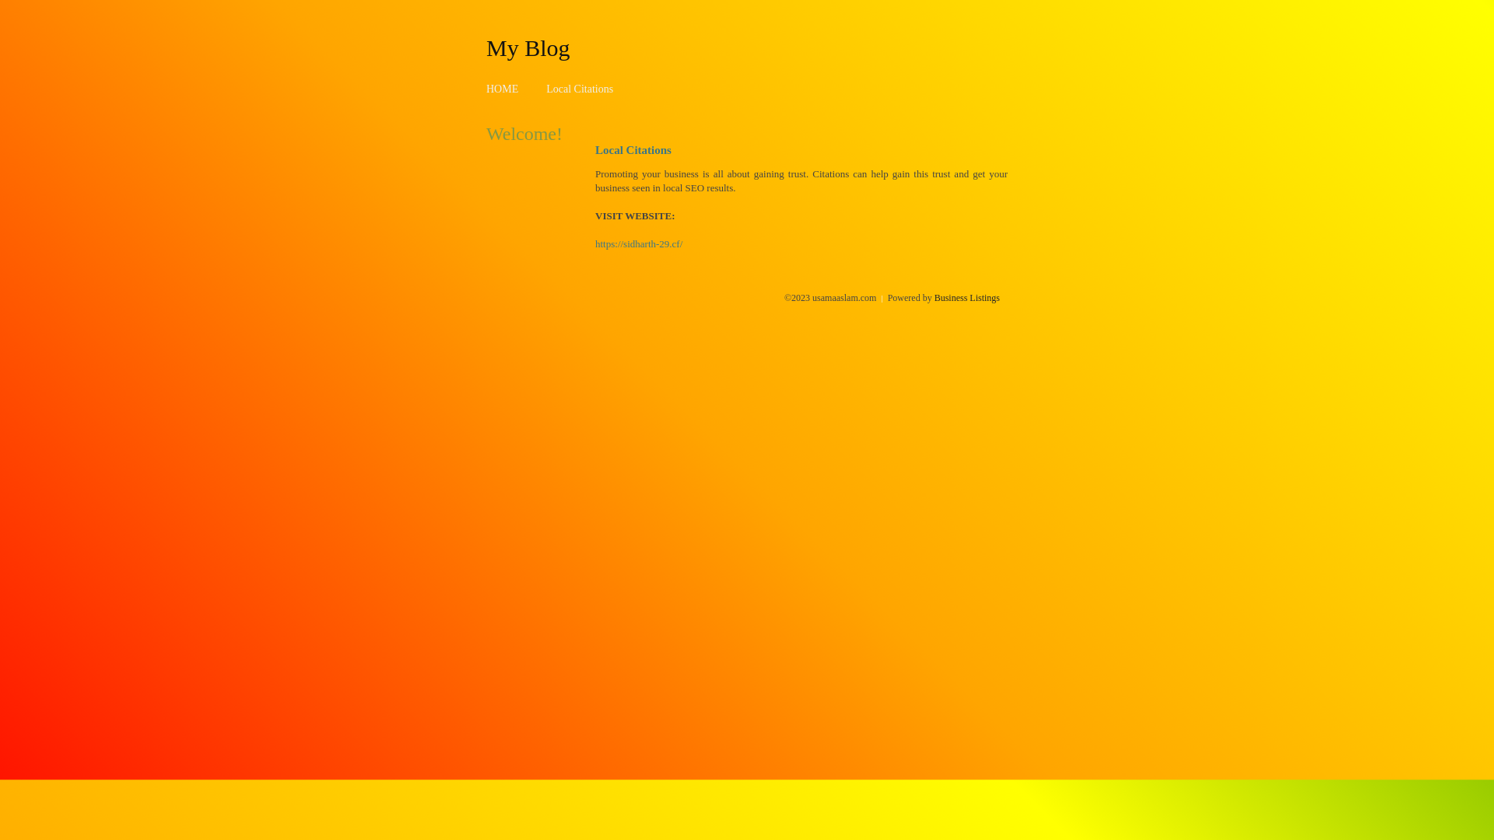 Image resolution: width=1494 pixels, height=840 pixels. I want to click on My Blog, so click(528, 47).